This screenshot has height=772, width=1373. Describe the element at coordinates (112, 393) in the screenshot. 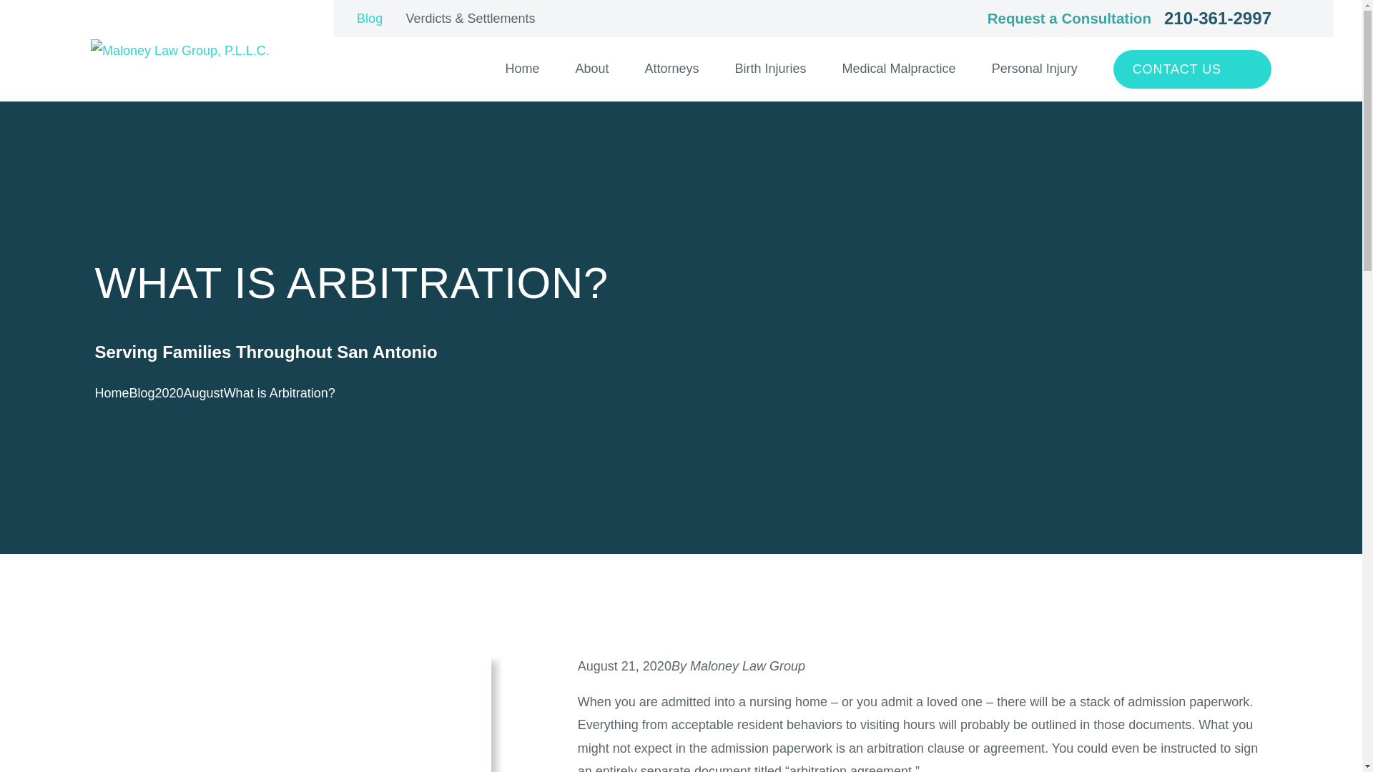

I see `Go Home` at that location.